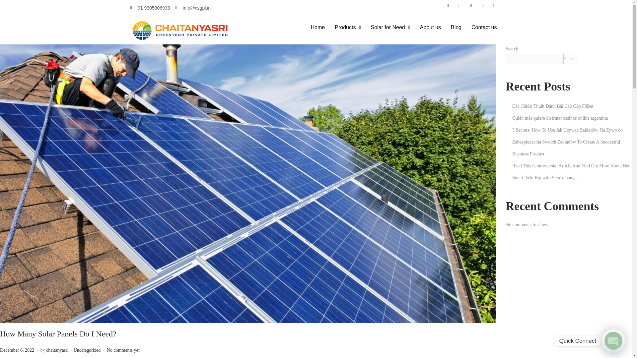 The width and height of the screenshot is (637, 358). What do you see at coordinates (18, 350) in the screenshot?
I see `Contact us` at bounding box center [18, 350].